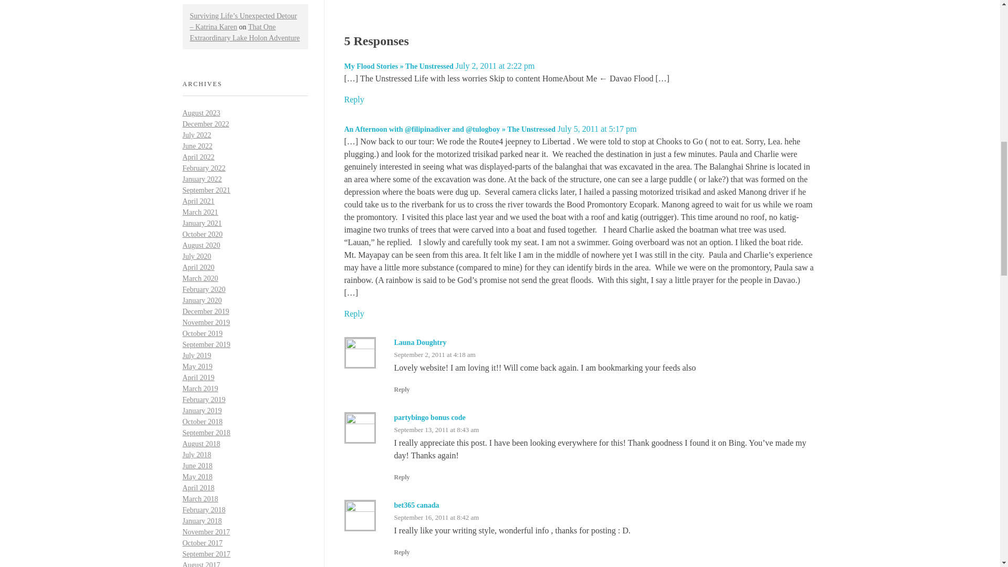 This screenshot has height=567, width=1008. Describe the element at coordinates (401, 390) in the screenshot. I see `Reply` at that location.